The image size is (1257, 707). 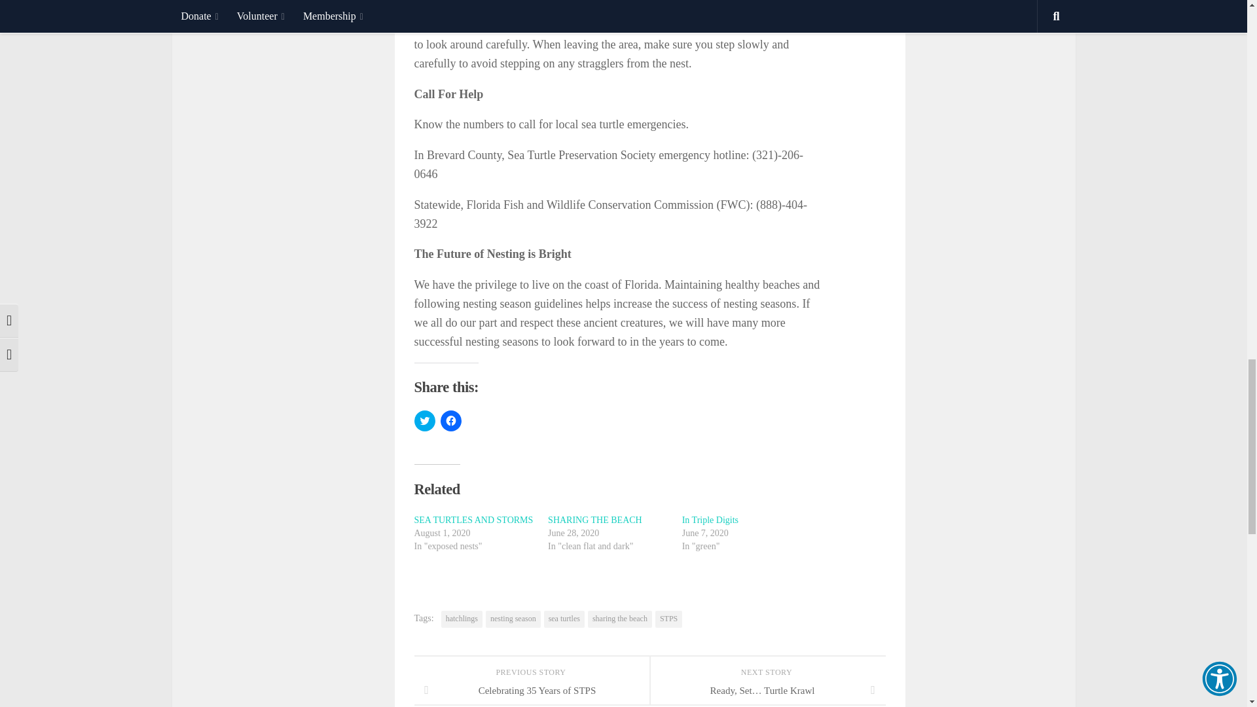 I want to click on In Triple Digits, so click(x=710, y=520).